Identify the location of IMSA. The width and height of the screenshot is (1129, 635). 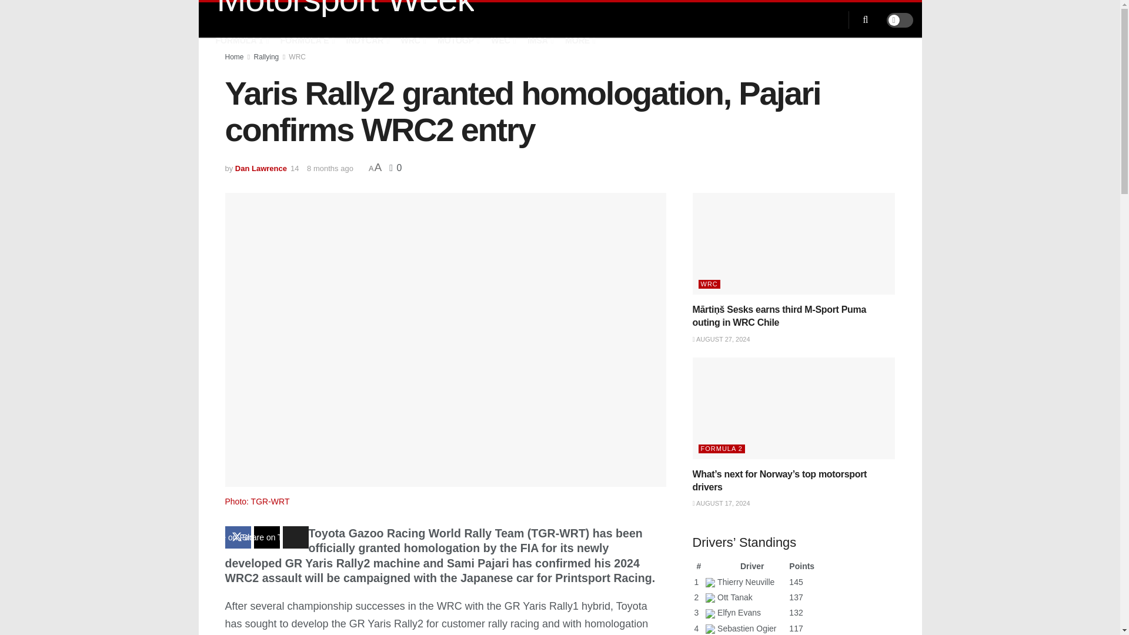
(539, 41).